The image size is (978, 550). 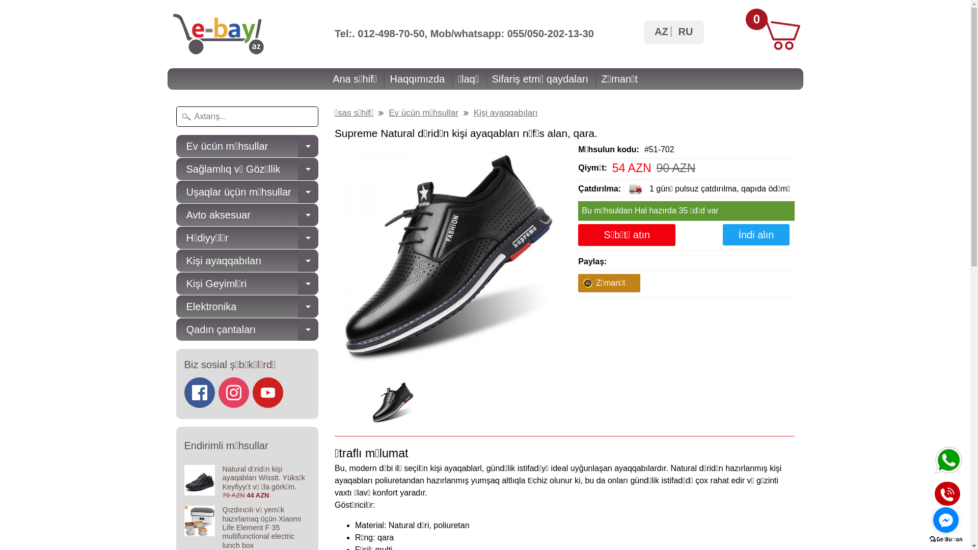 What do you see at coordinates (308, 307) in the screenshot?
I see `-` at bounding box center [308, 307].